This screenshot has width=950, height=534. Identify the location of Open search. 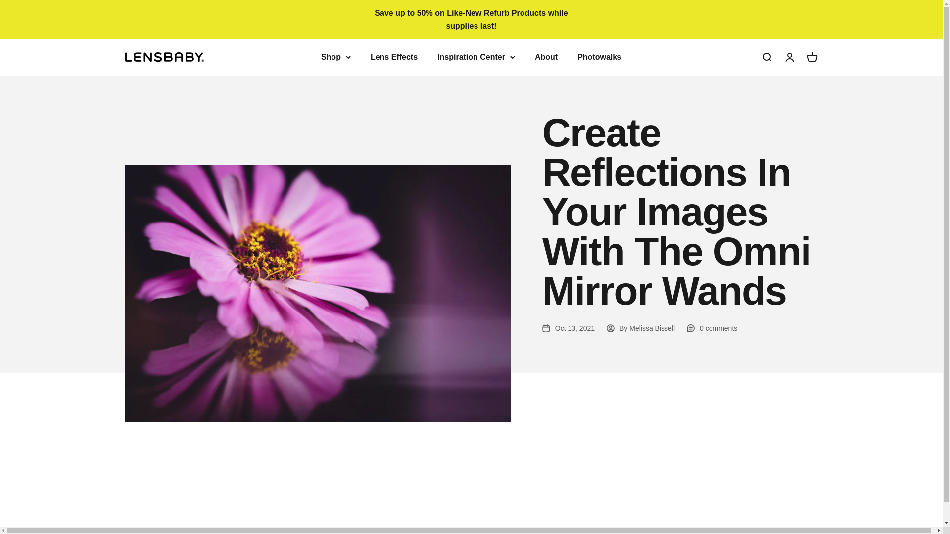
(766, 57).